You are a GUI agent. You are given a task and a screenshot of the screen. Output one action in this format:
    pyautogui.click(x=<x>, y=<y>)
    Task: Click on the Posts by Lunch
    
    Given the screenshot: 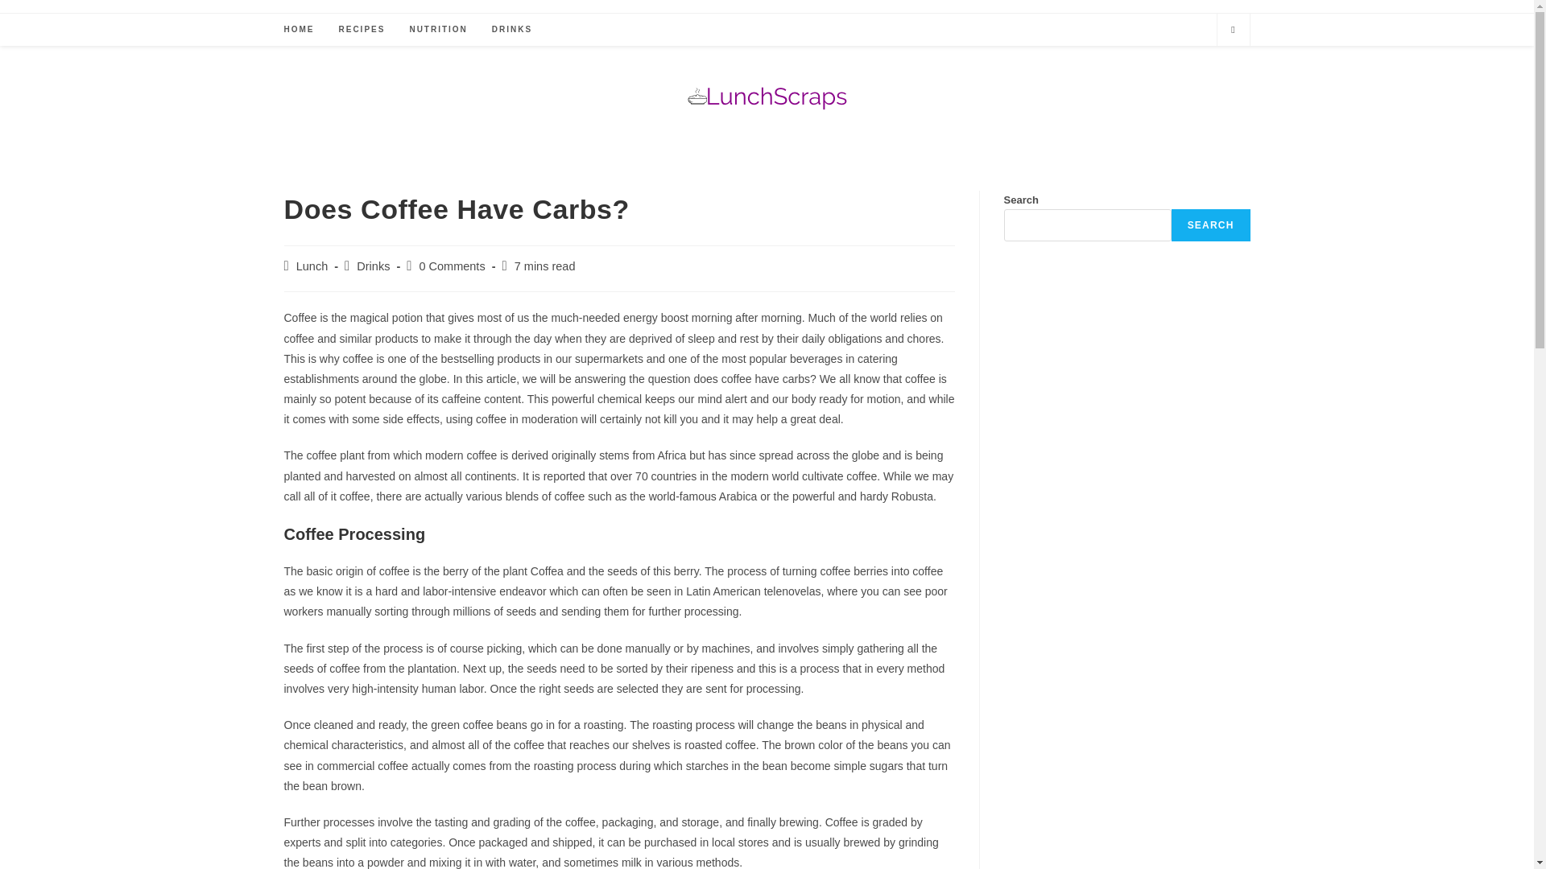 What is the action you would take?
    pyautogui.click(x=312, y=266)
    